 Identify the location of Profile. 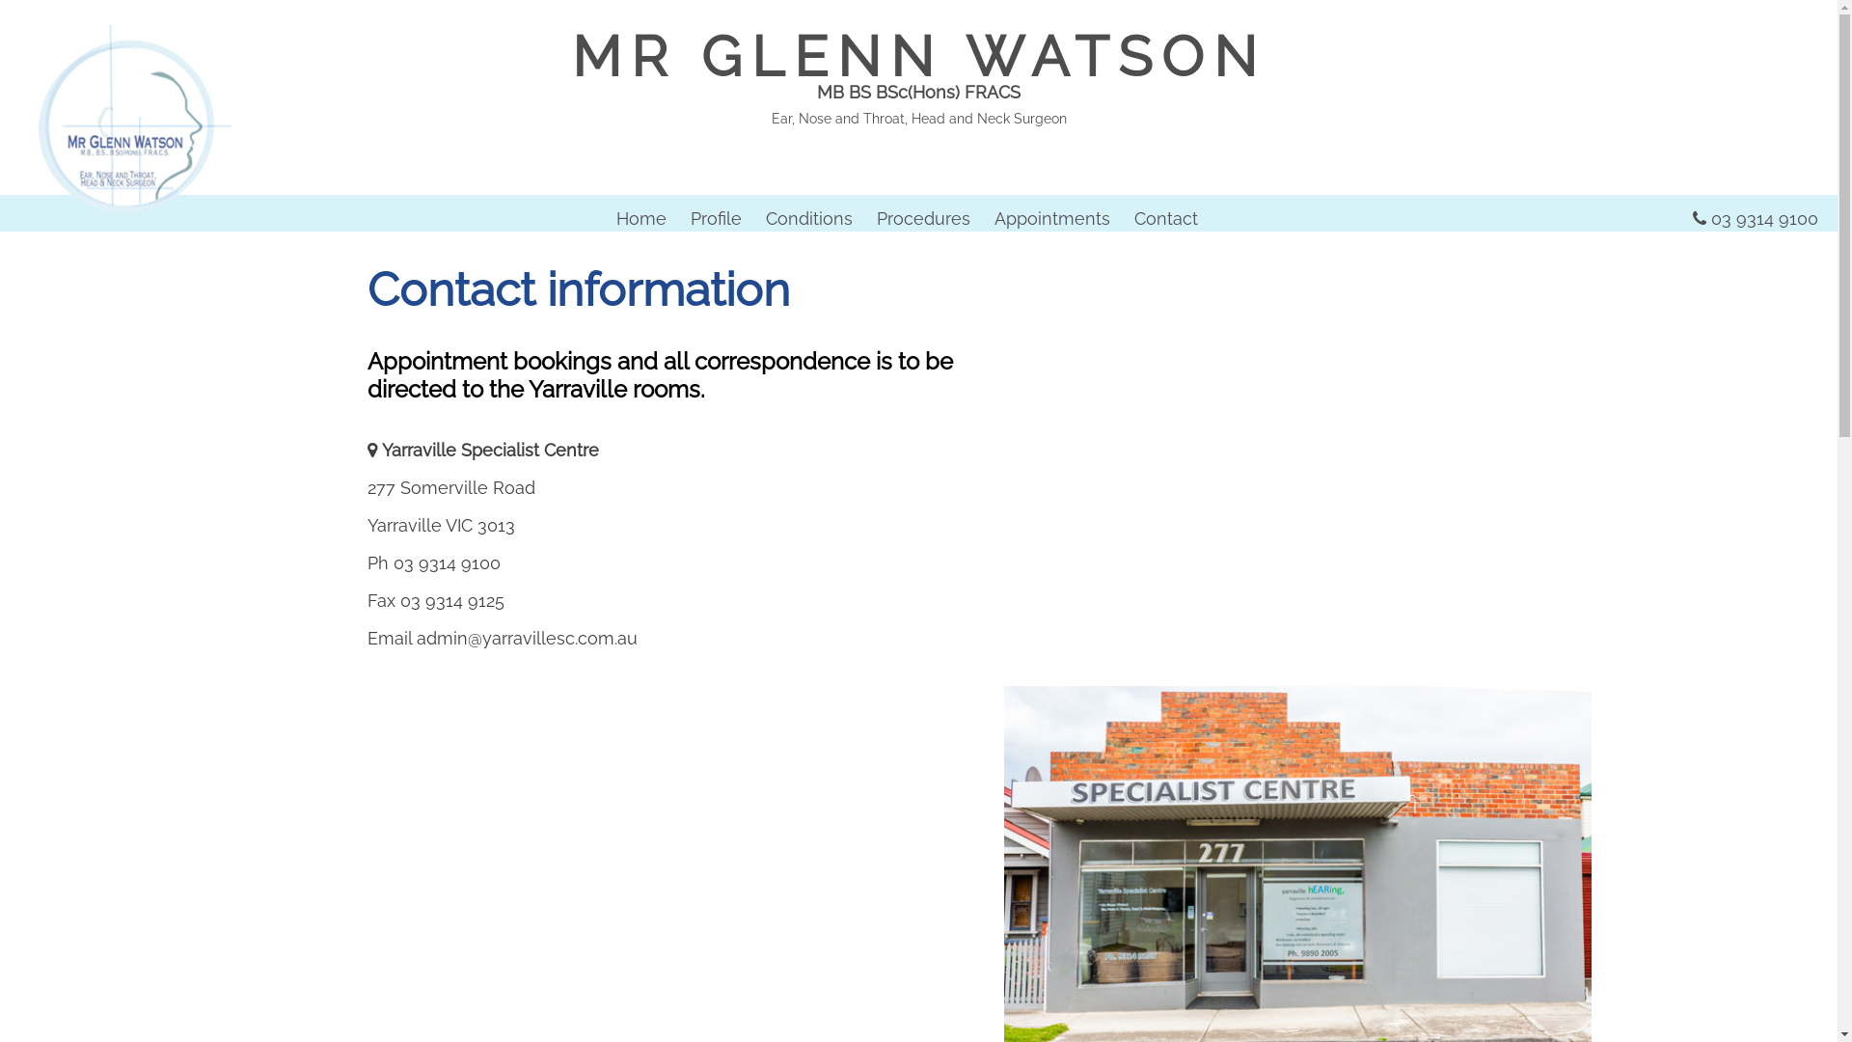
(716, 218).